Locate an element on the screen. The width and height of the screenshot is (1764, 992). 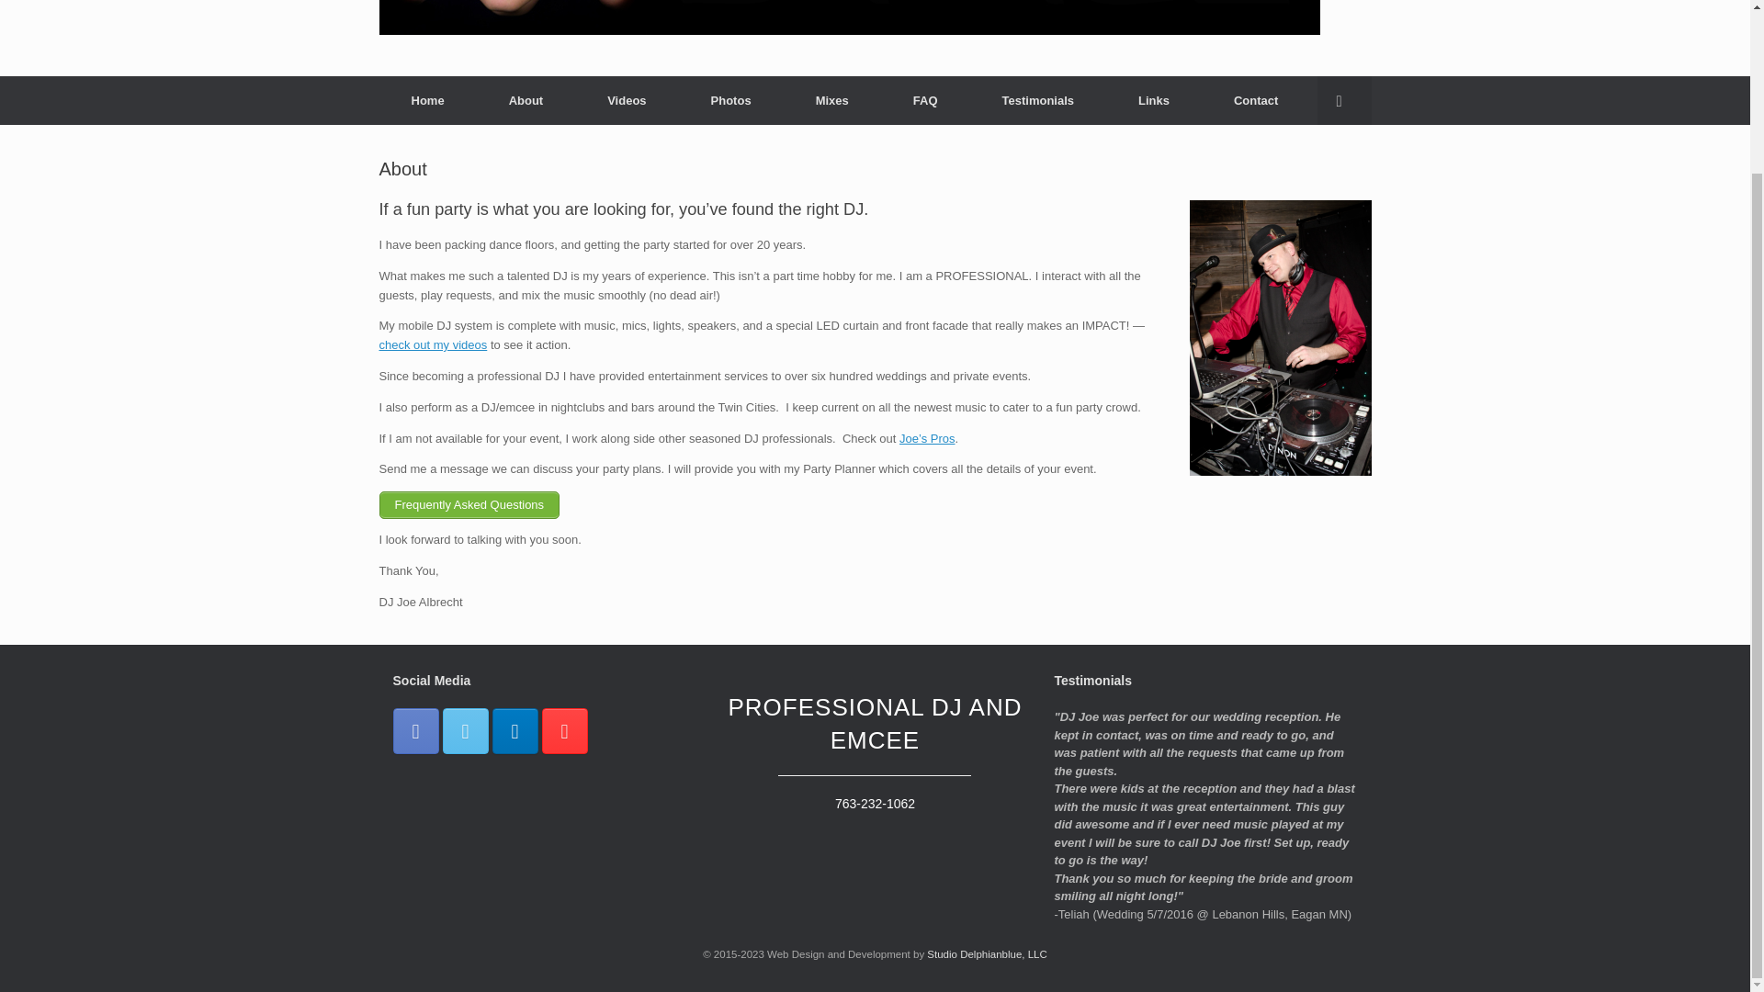
check out my videos is located at coordinates (432, 345).